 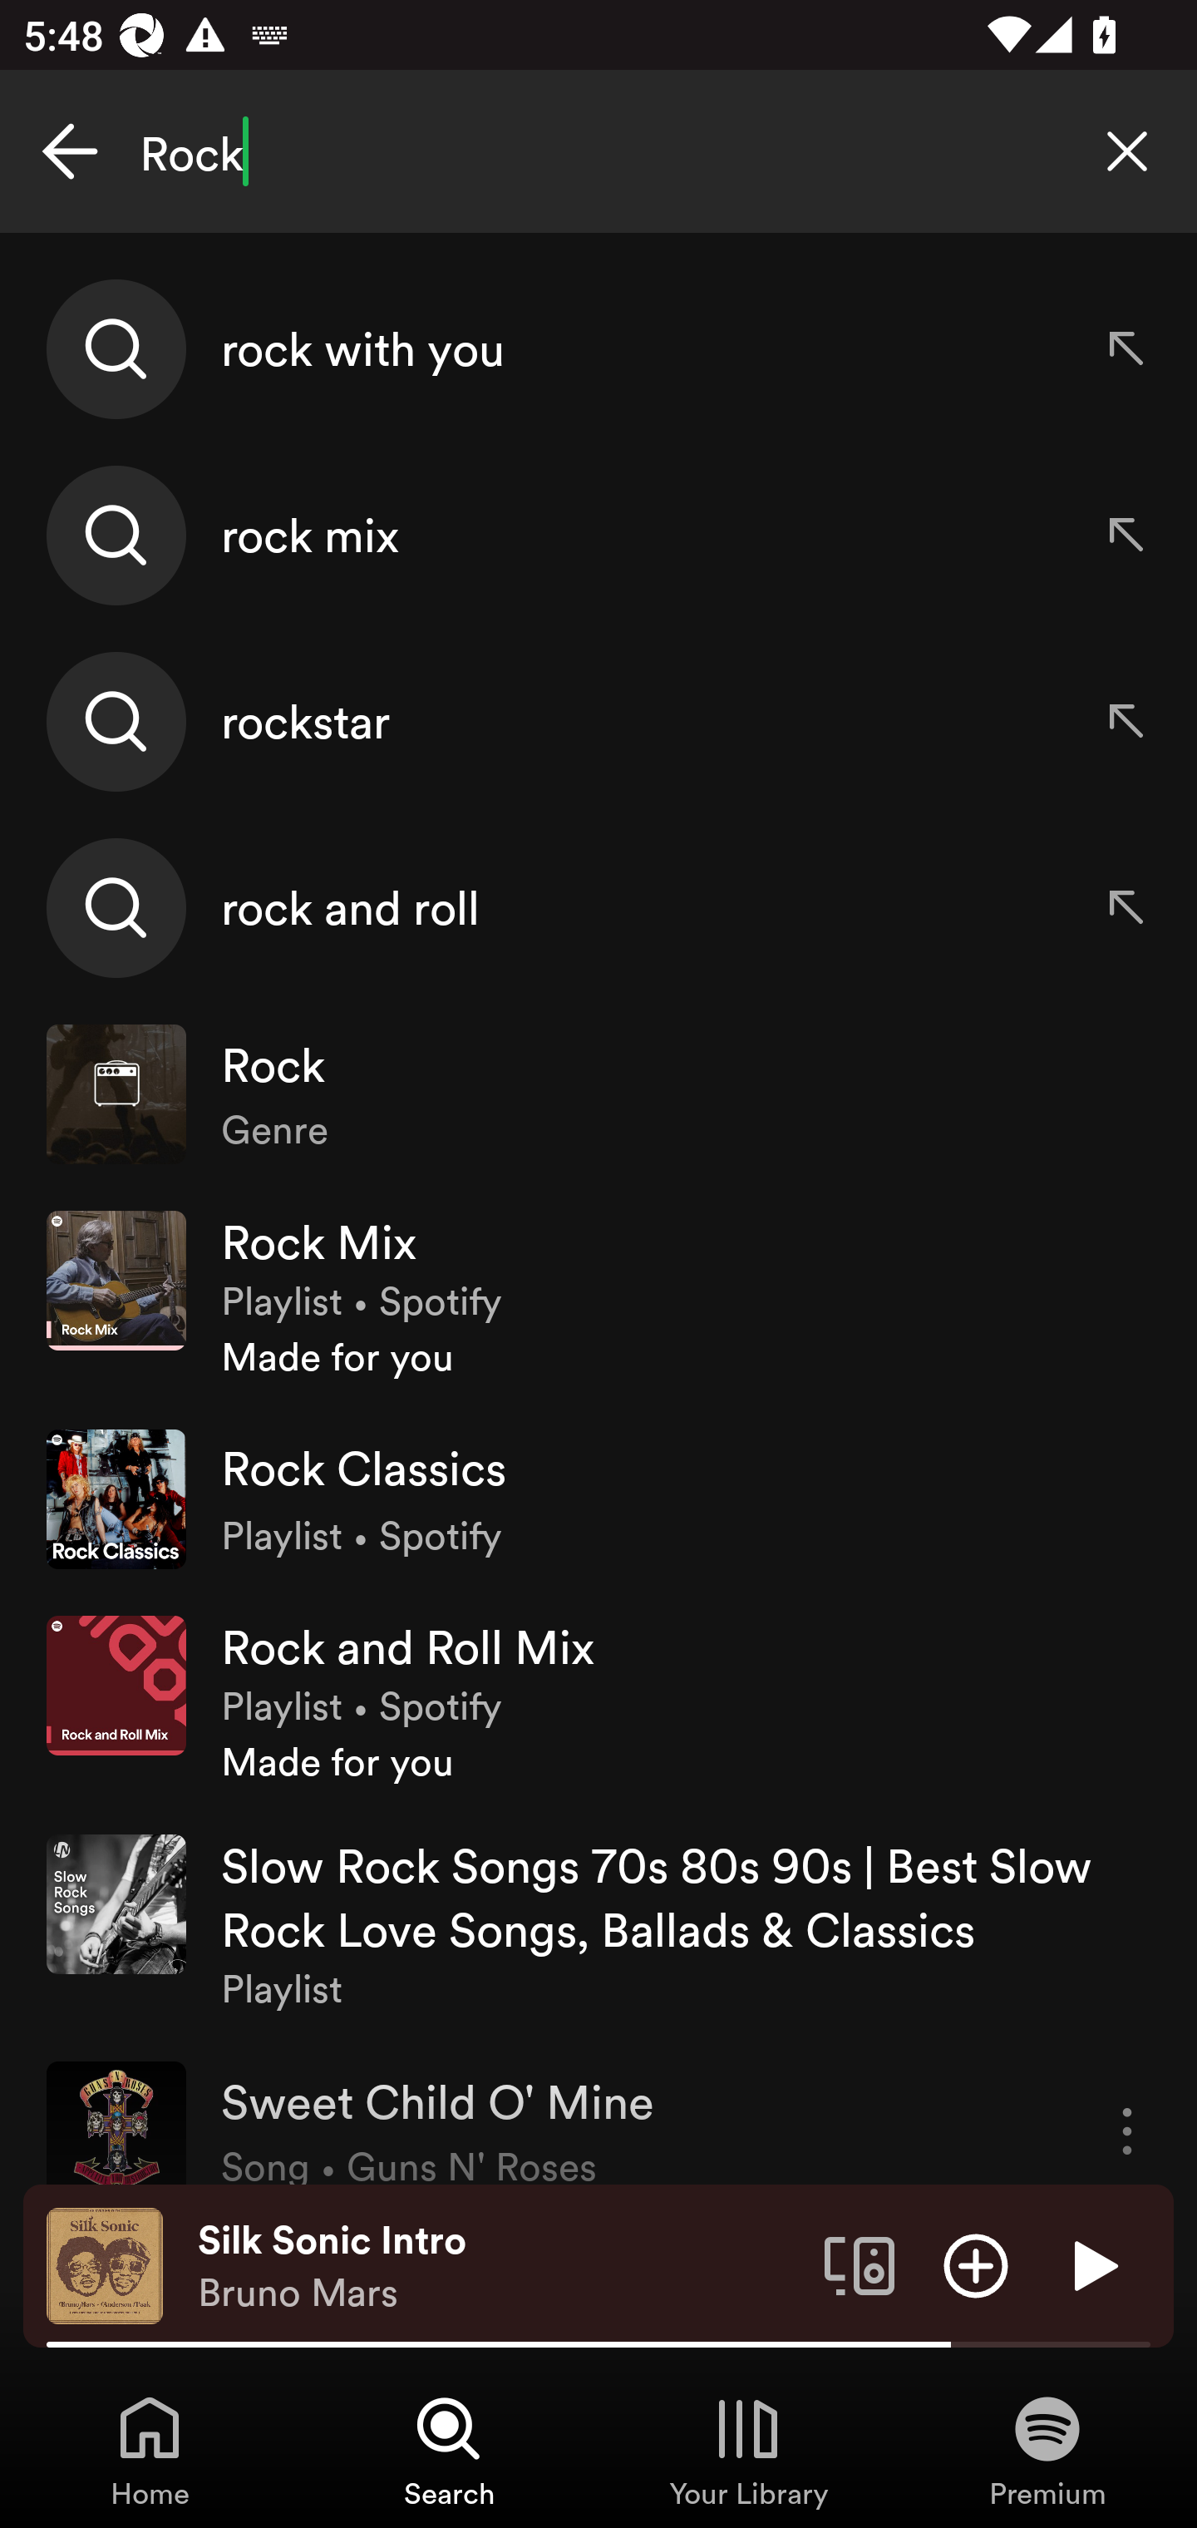 What do you see at coordinates (70, 151) in the screenshot?
I see `Cancel` at bounding box center [70, 151].